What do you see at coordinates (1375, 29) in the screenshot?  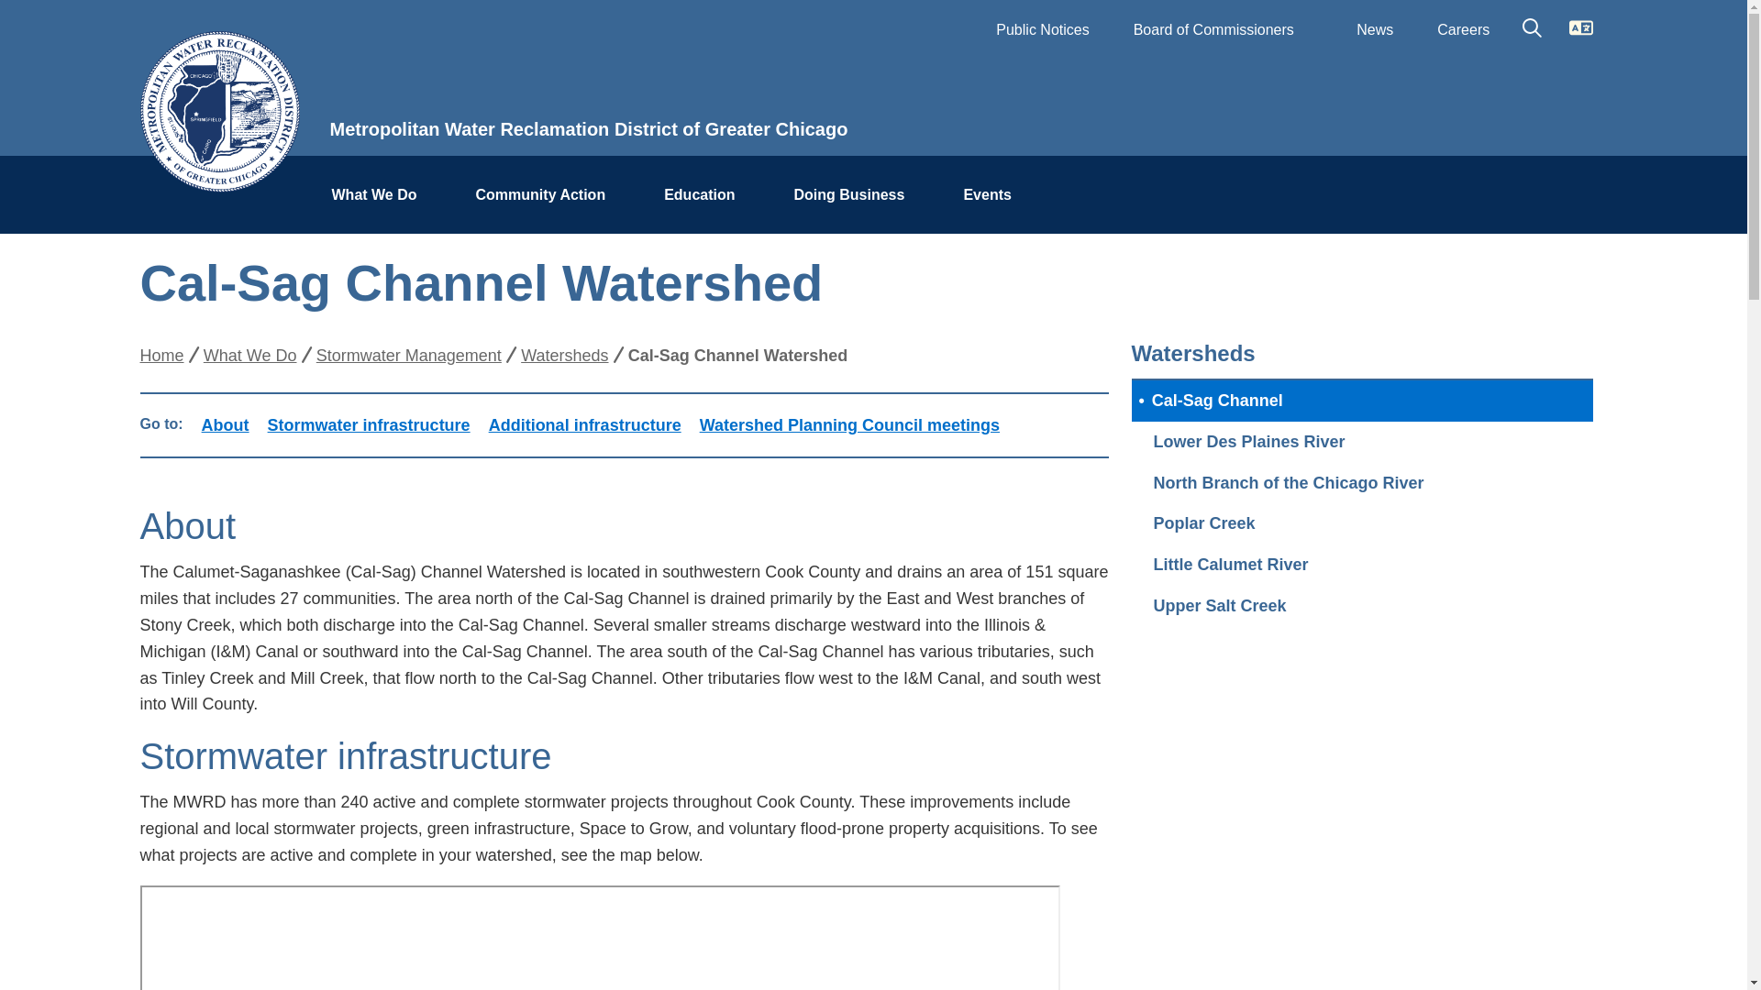 I see `News` at bounding box center [1375, 29].